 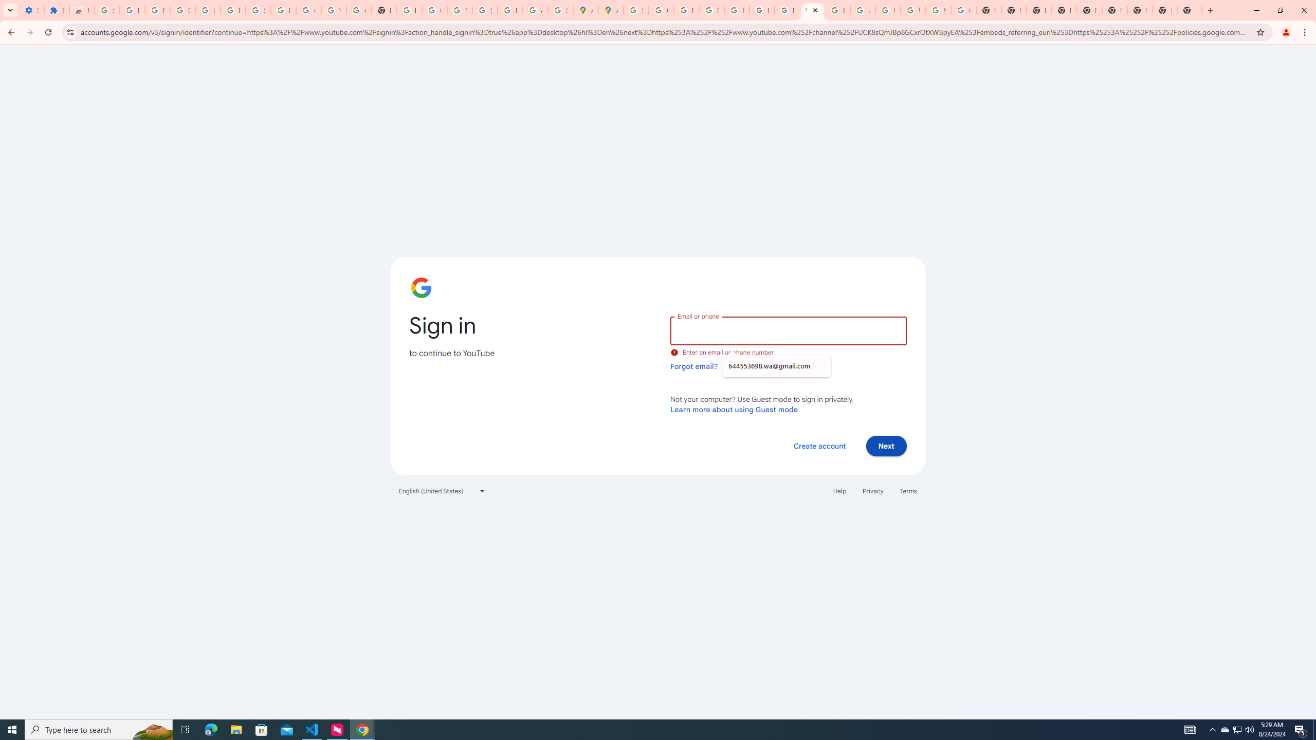 I want to click on Delete photos & videos - Computer - Google Photos Help, so click(x=183, y=10).